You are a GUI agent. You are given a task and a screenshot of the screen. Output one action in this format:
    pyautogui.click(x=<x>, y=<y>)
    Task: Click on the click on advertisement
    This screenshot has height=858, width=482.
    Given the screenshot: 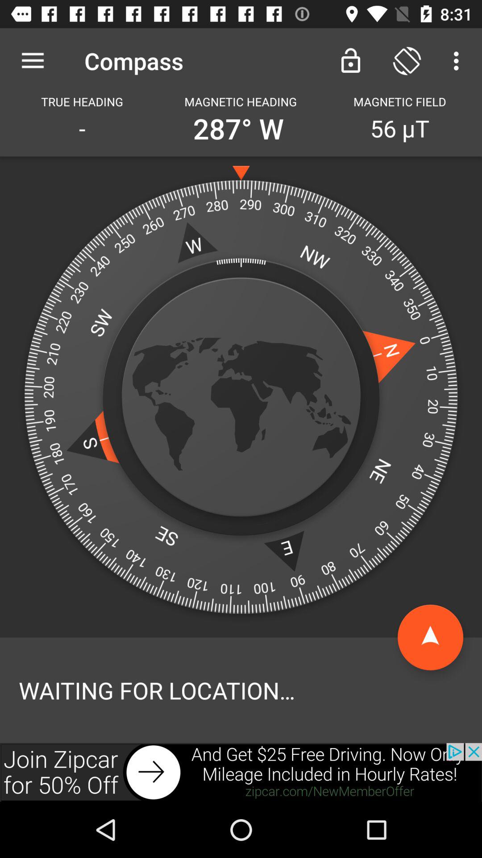 What is the action you would take?
    pyautogui.click(x=241, y=772)
    